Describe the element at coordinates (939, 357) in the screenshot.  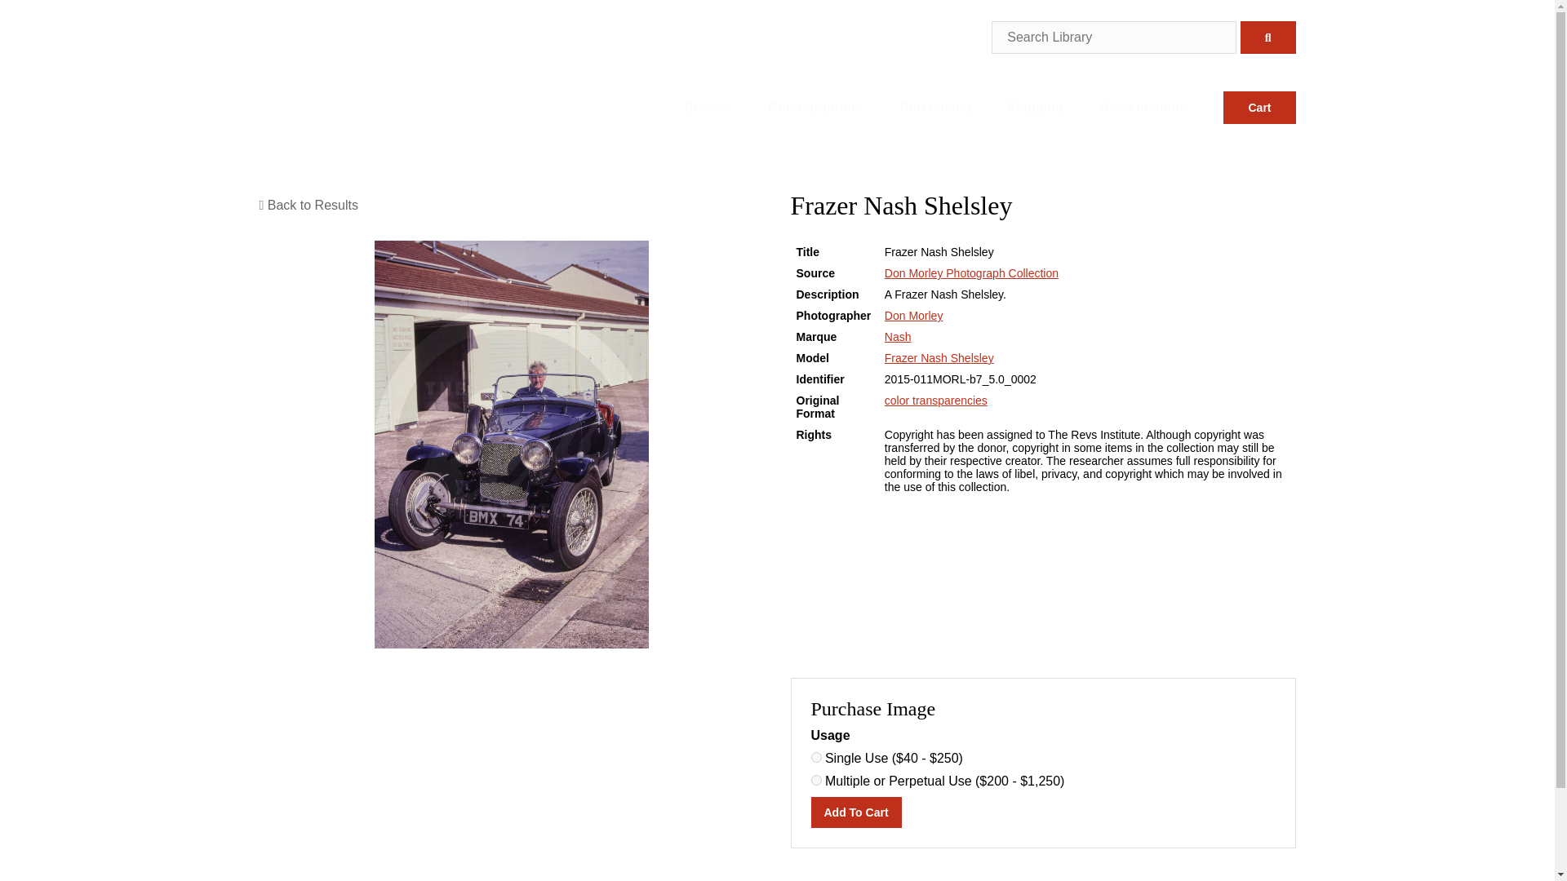
I see `Frazer Nash Shelsley` at that location.